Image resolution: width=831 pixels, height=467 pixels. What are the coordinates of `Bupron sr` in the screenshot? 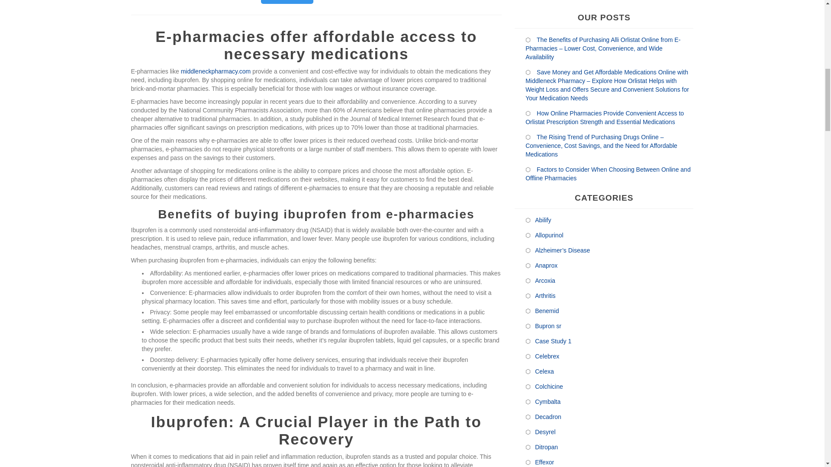 It's located at (548, 189).